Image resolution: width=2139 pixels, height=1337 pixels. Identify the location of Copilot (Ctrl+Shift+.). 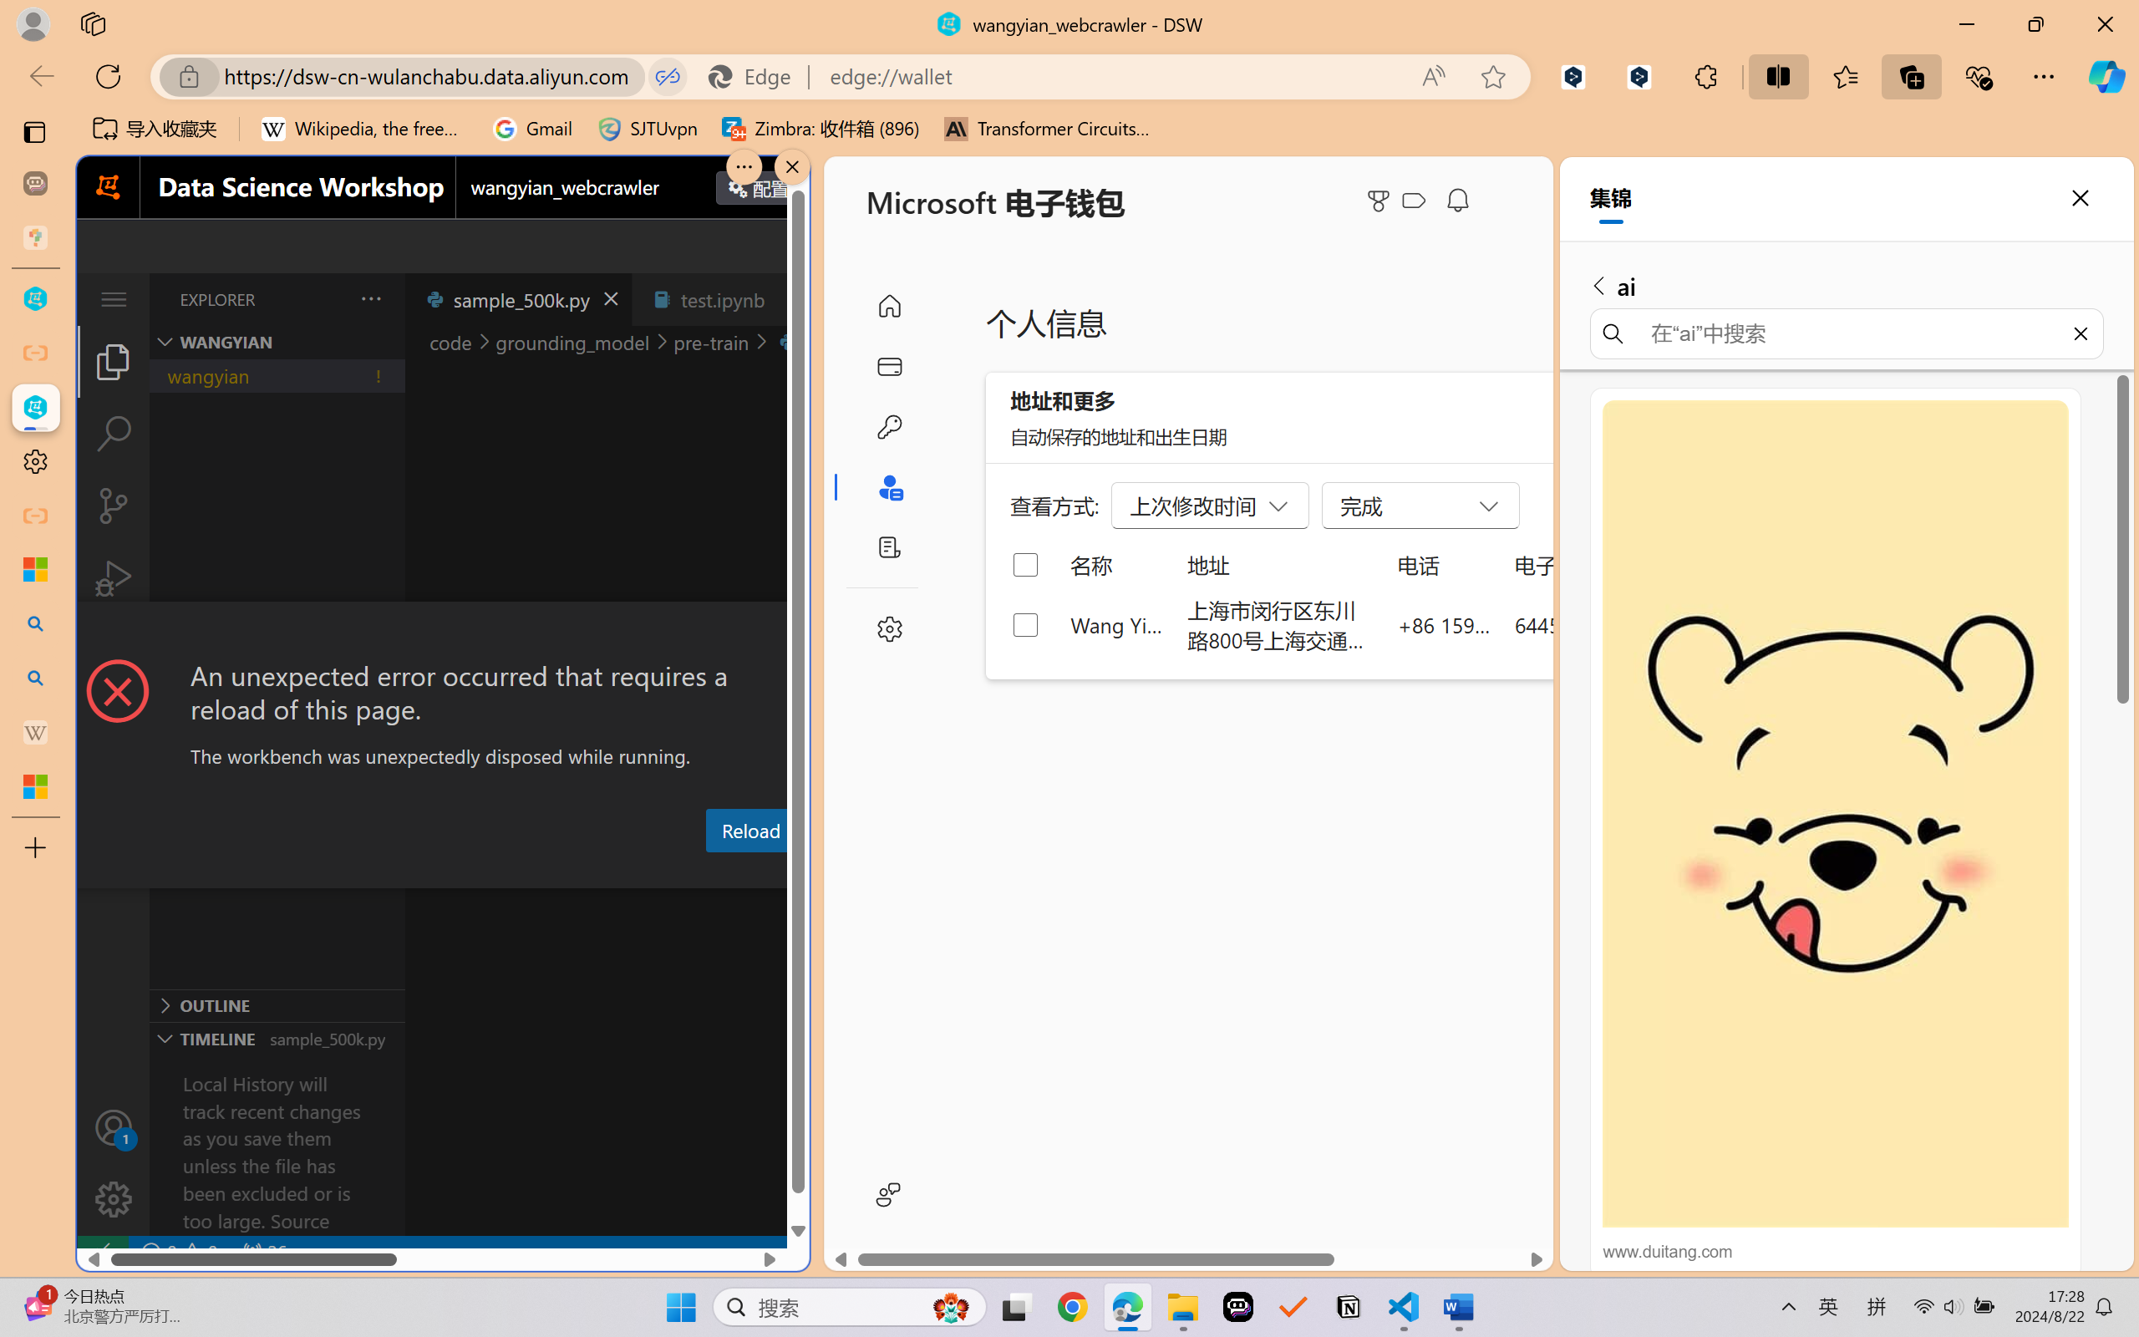
(2106, 76).